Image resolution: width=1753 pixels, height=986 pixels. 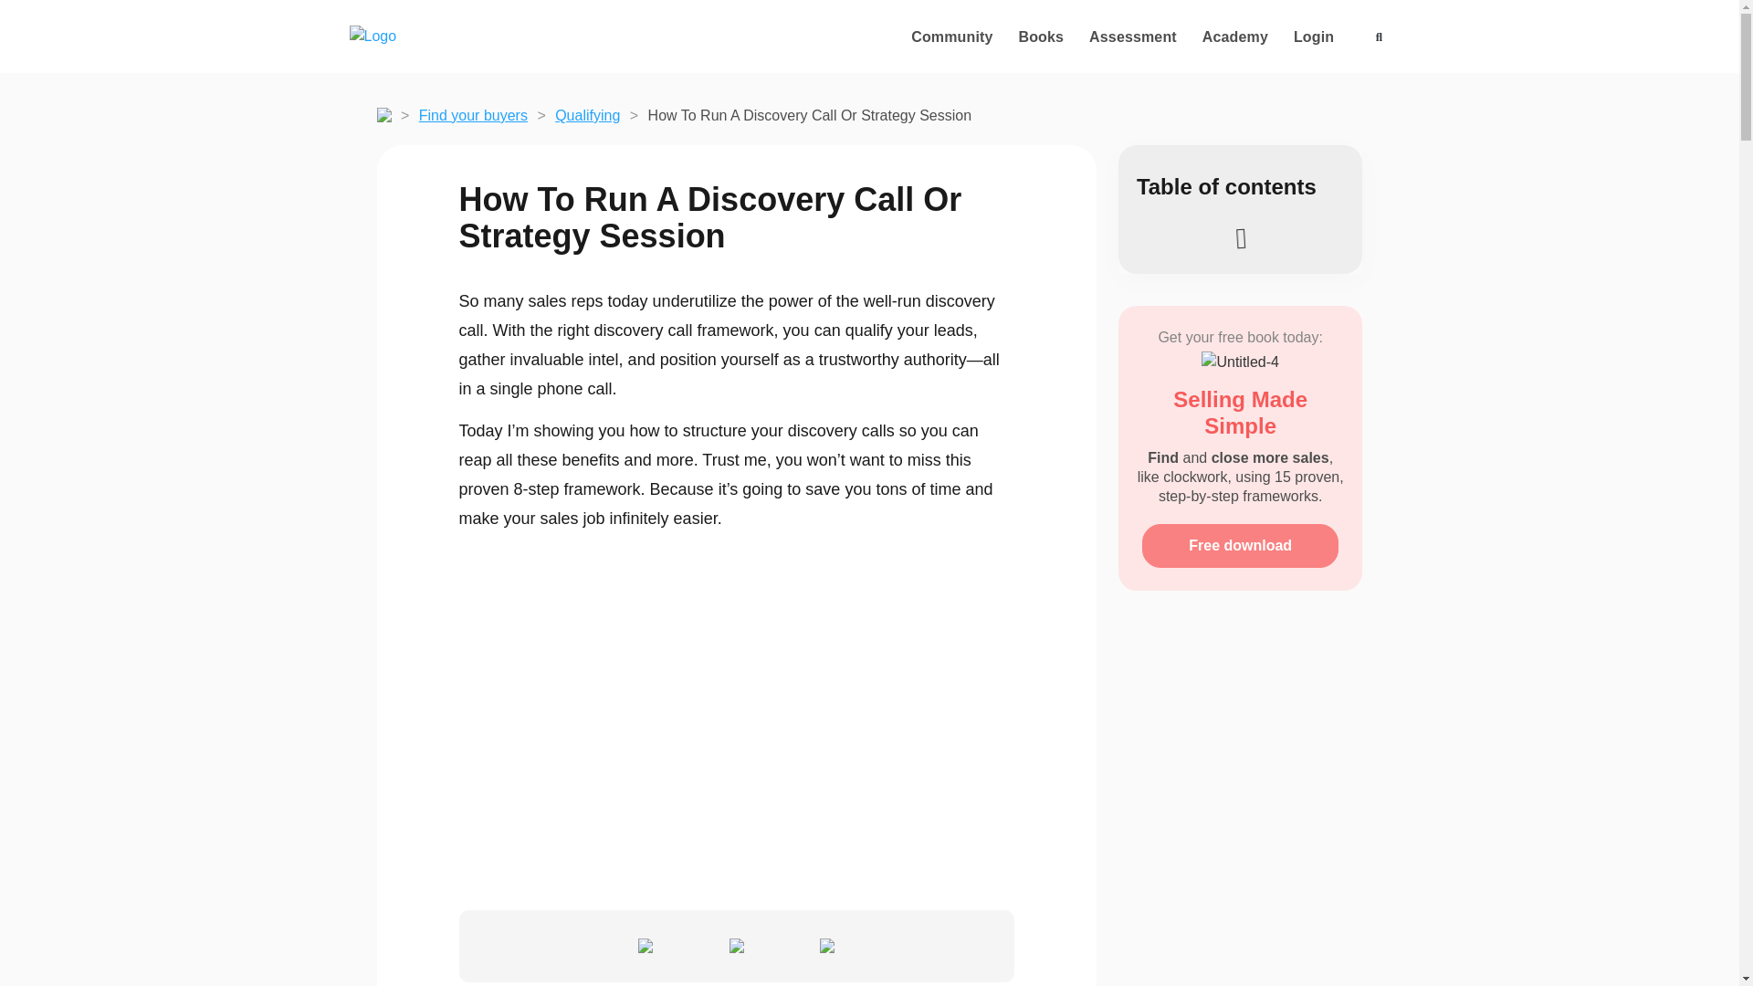 I want to click on Books, so click(x=1041, y=37).